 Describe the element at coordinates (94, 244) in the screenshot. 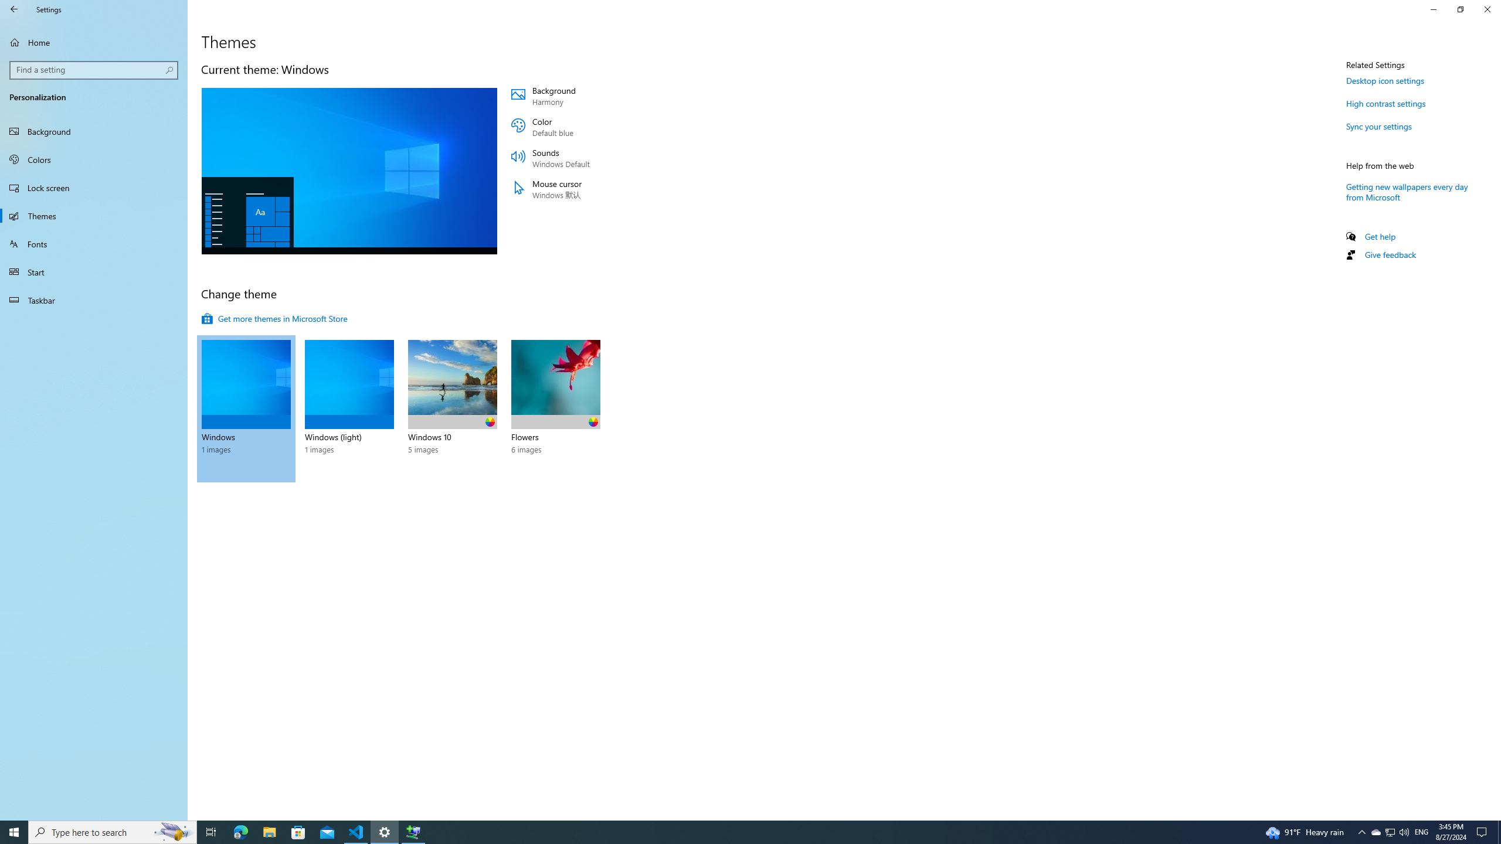

I see `Fonts` at that location.